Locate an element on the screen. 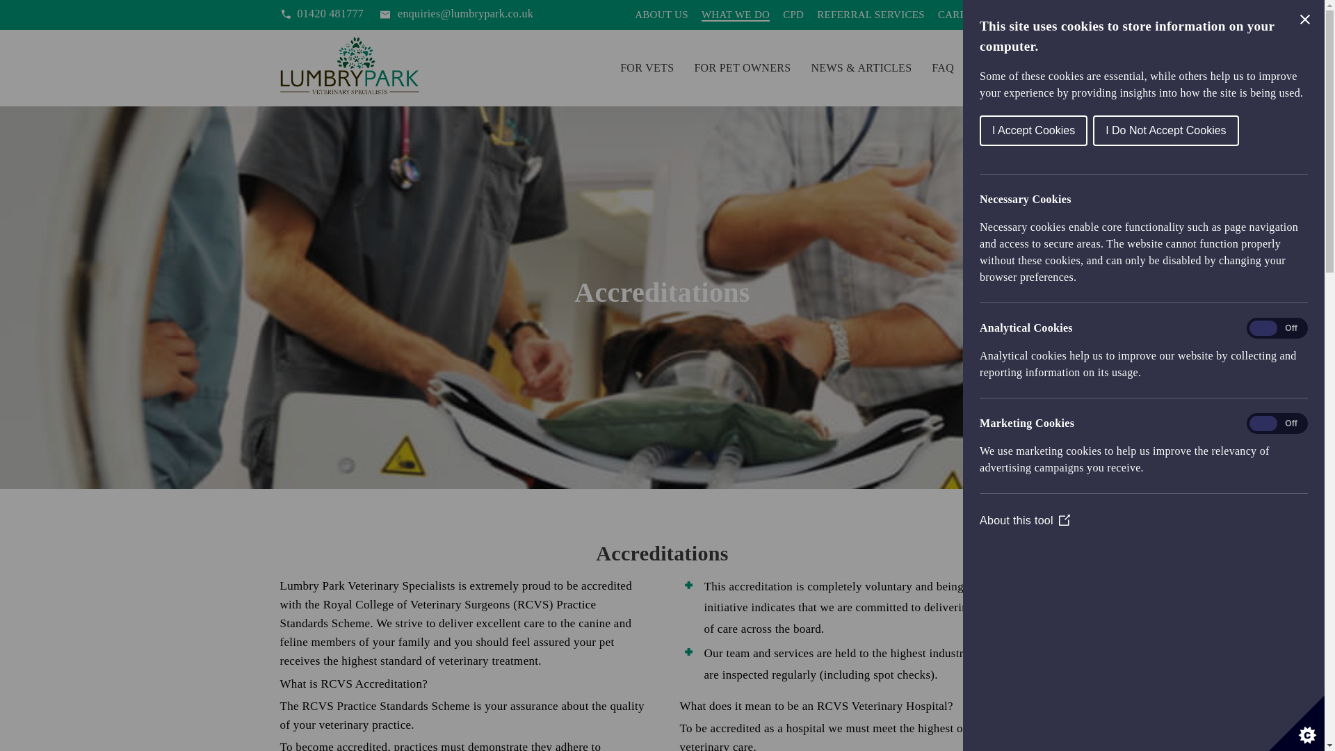  FOR VETS is located at coordinates (647, 67).